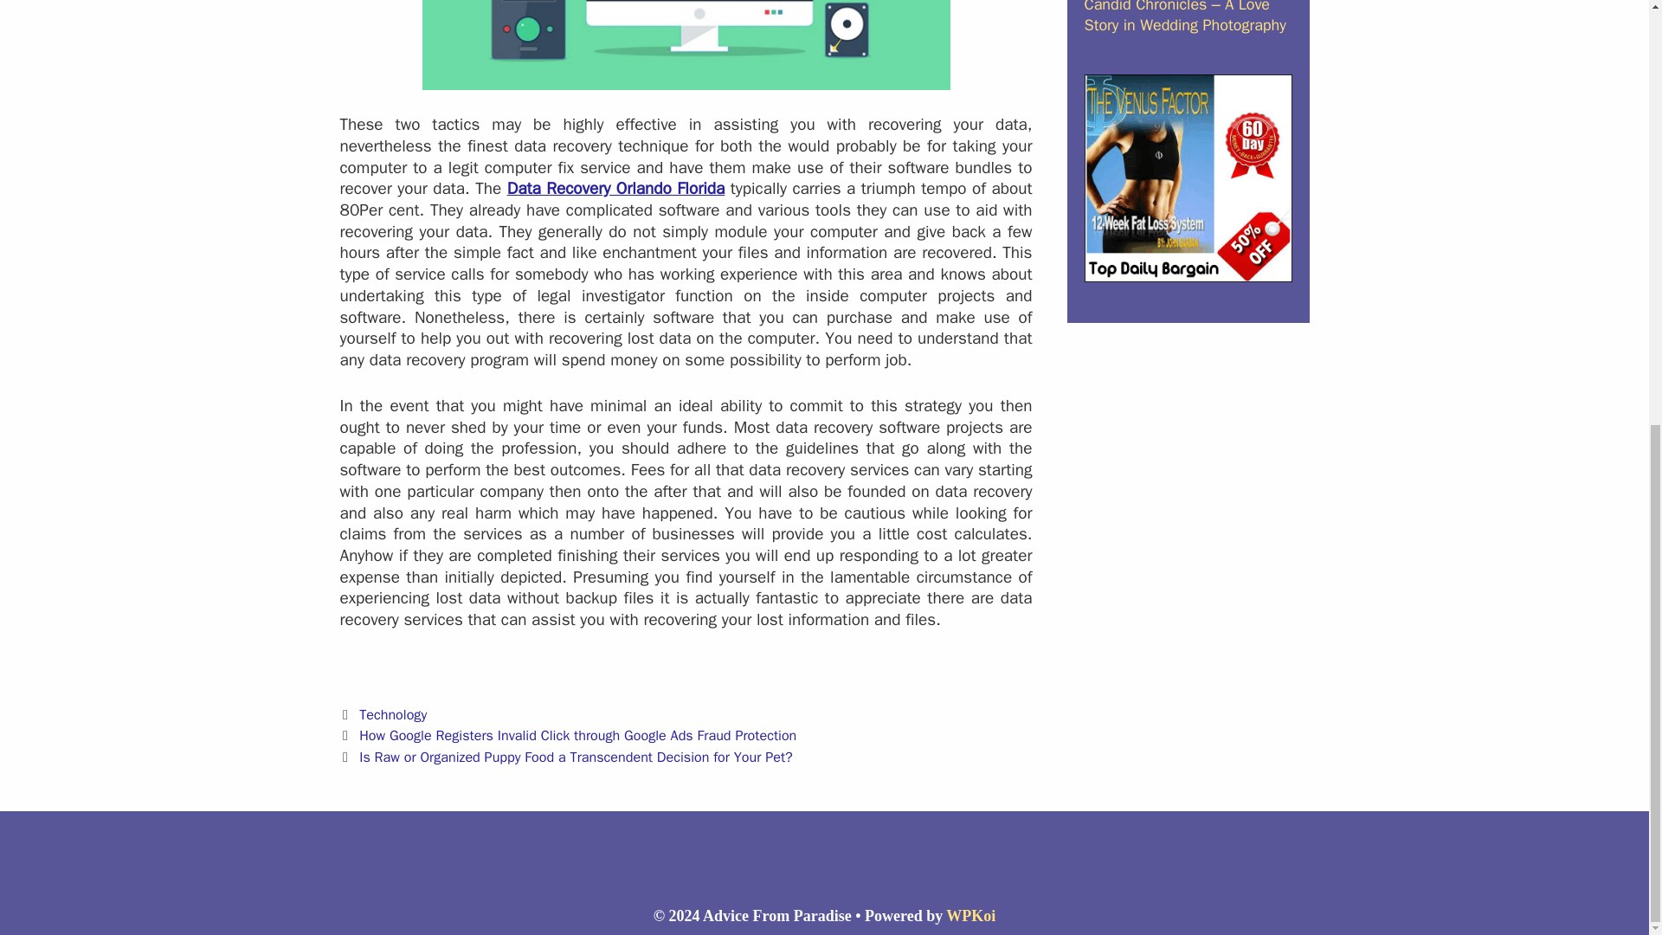 The image size is (1662, 935). Describe the element at coordinates (393, 714) in the screenshot. I see `Technology` at that location.